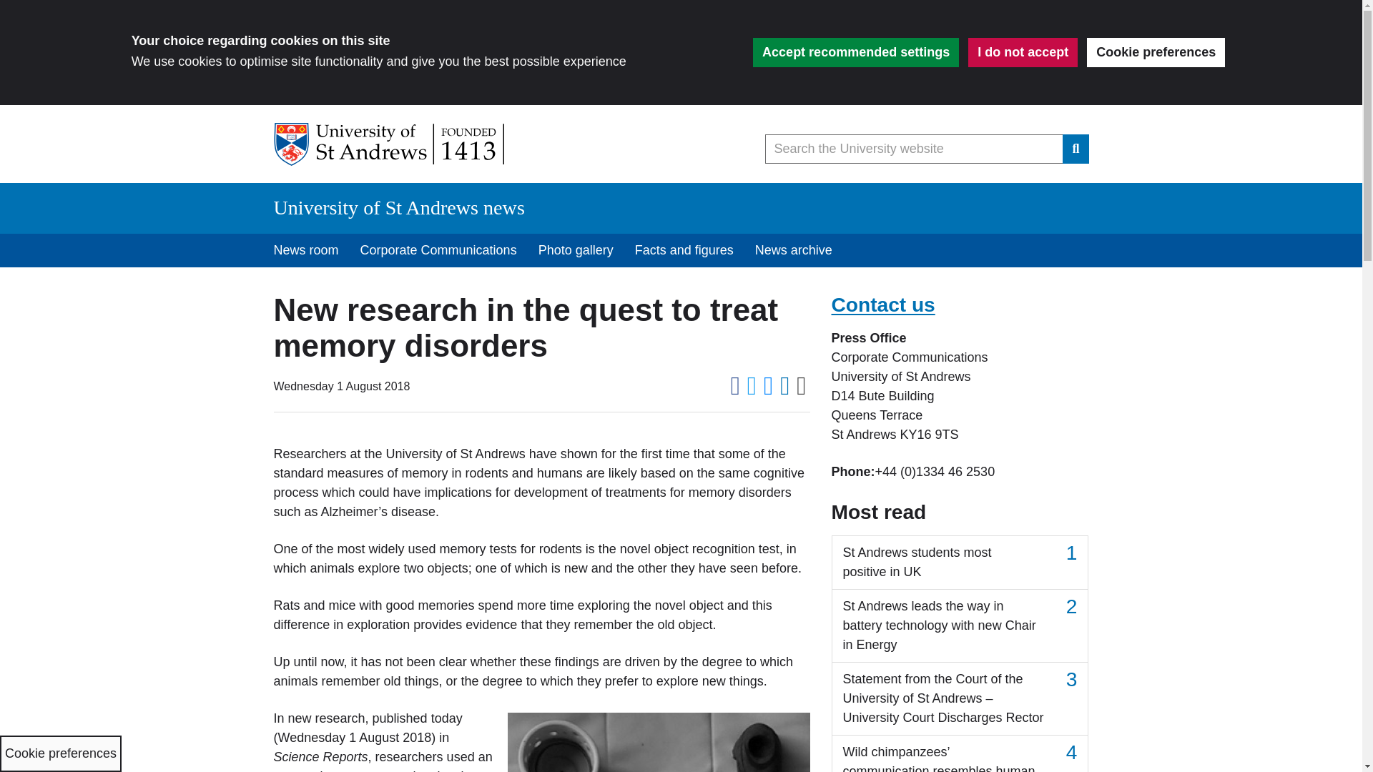  I want to click on University of St Andrews news, so click(399, 207).